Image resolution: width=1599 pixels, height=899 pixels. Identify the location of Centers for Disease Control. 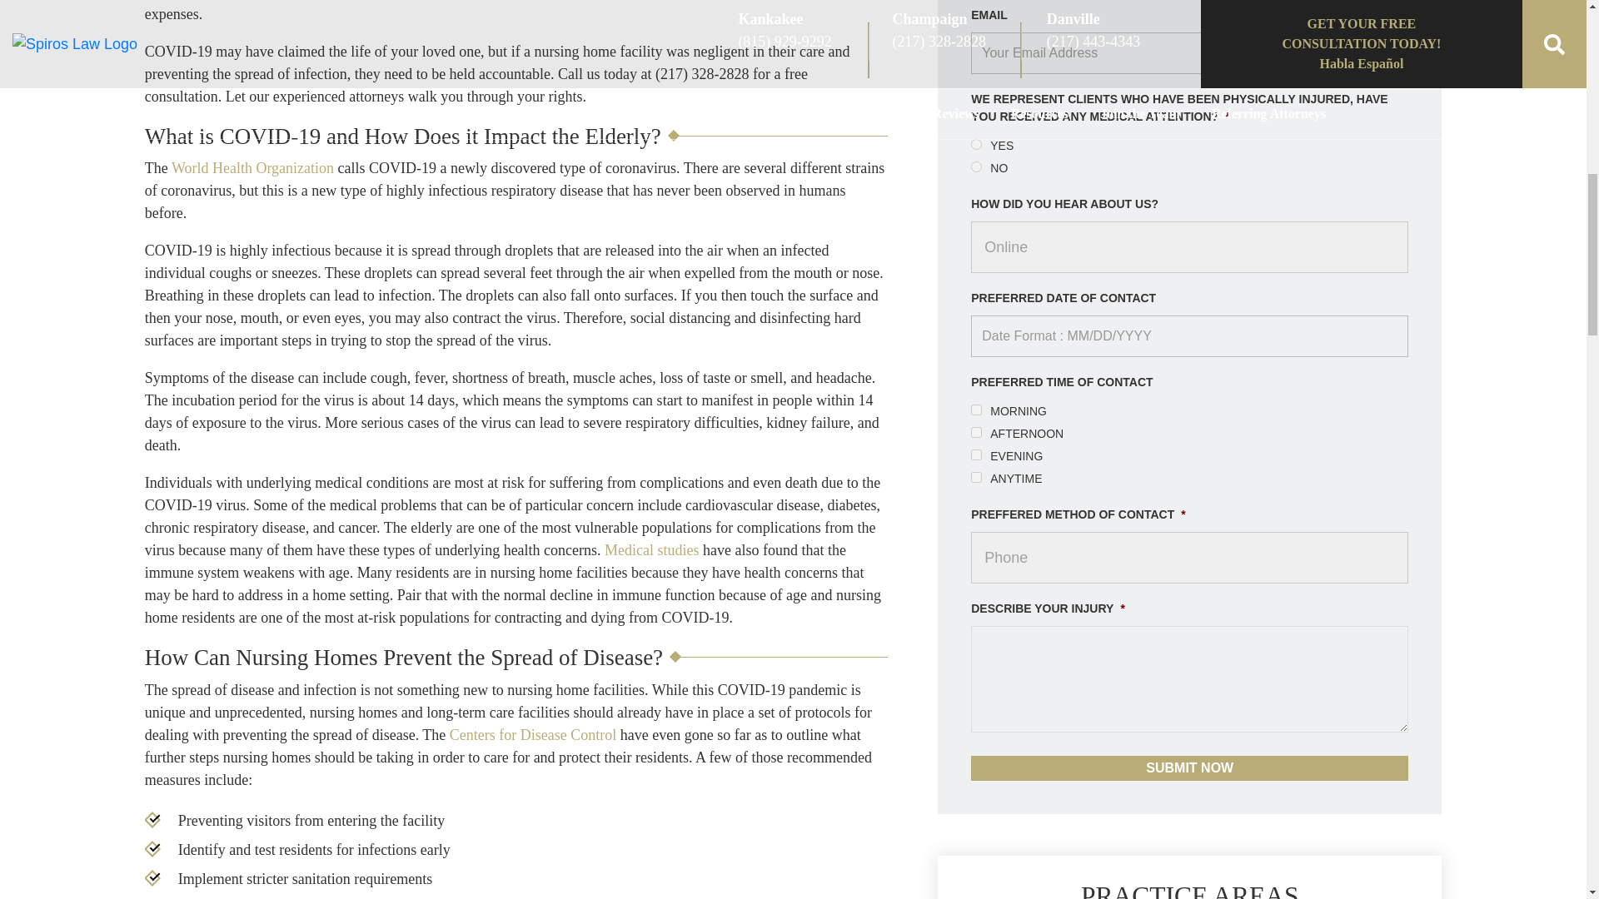
(532, 734).